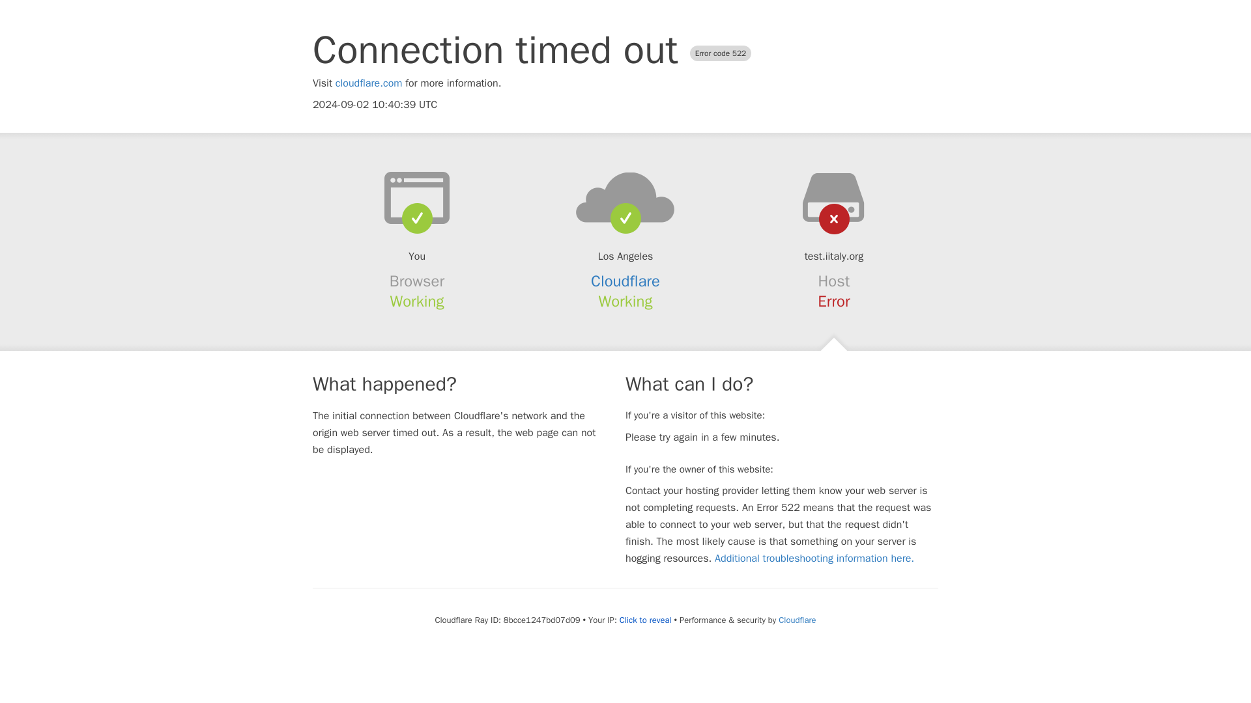 The image size is (1251, 703). Describe the element at coordinates (814, 558) in the screenshot. I see `Additional troubleshooting information here.` at that location.